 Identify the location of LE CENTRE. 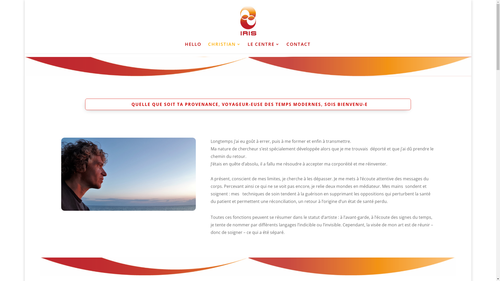
(264, 48).